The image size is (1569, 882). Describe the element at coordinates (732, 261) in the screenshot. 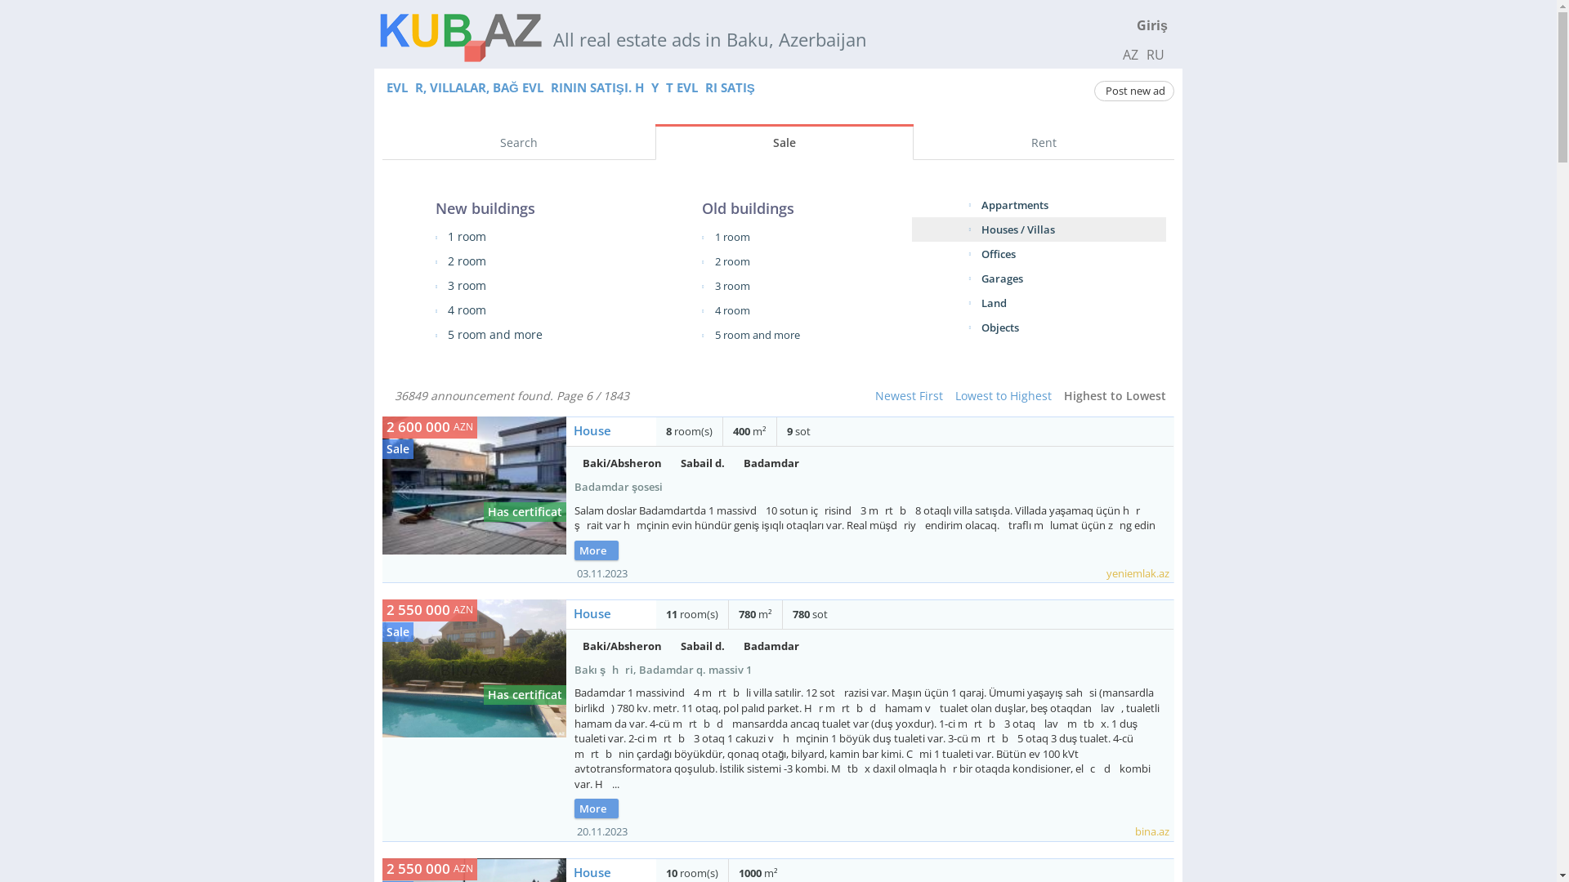

I see `2 room` at that location.